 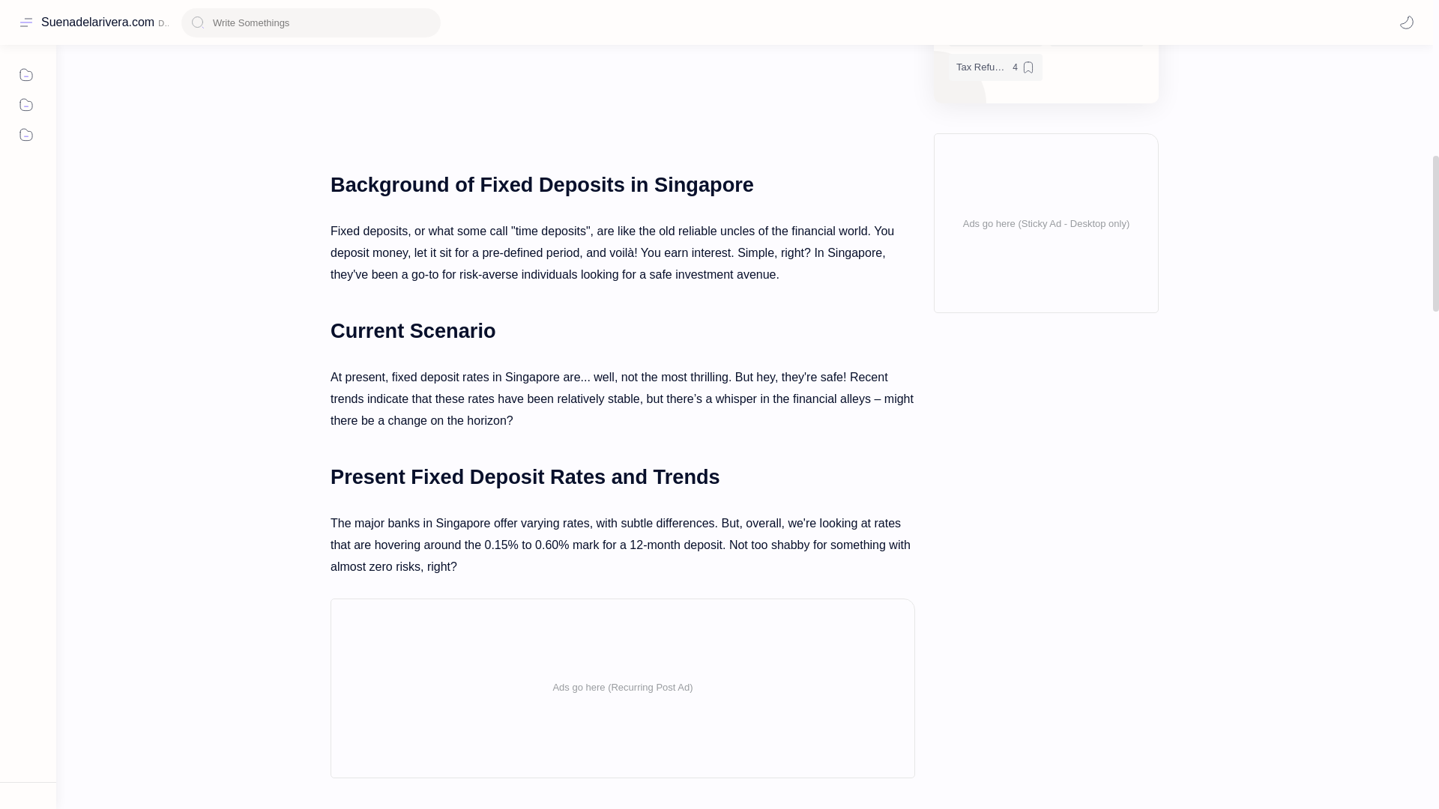 What do you see at coordinates (570, 79) in the screenshot?
I see `Will Fixed Deposit Rates Increase in Singapore?` at bounding box center [570, 79].